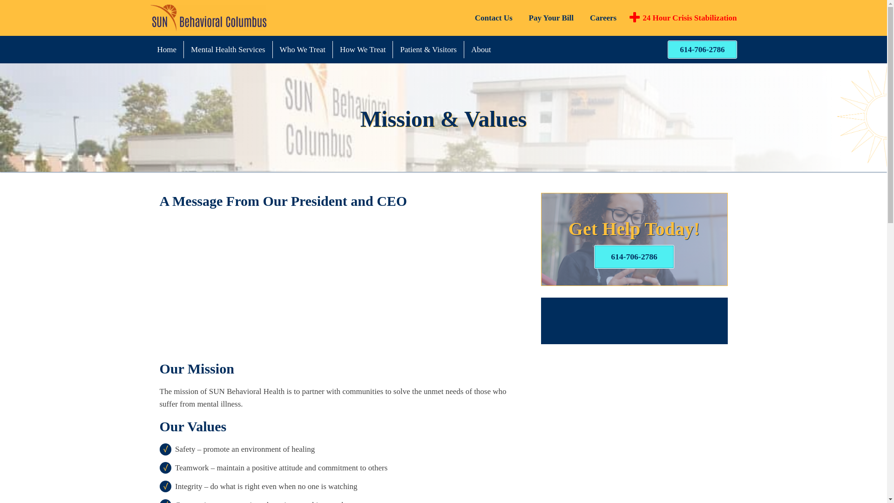 This screenshot has width=894, height=503. Describe the element at coordinates (362, 49) in the screenshot. I see `How We Treat` at that location.